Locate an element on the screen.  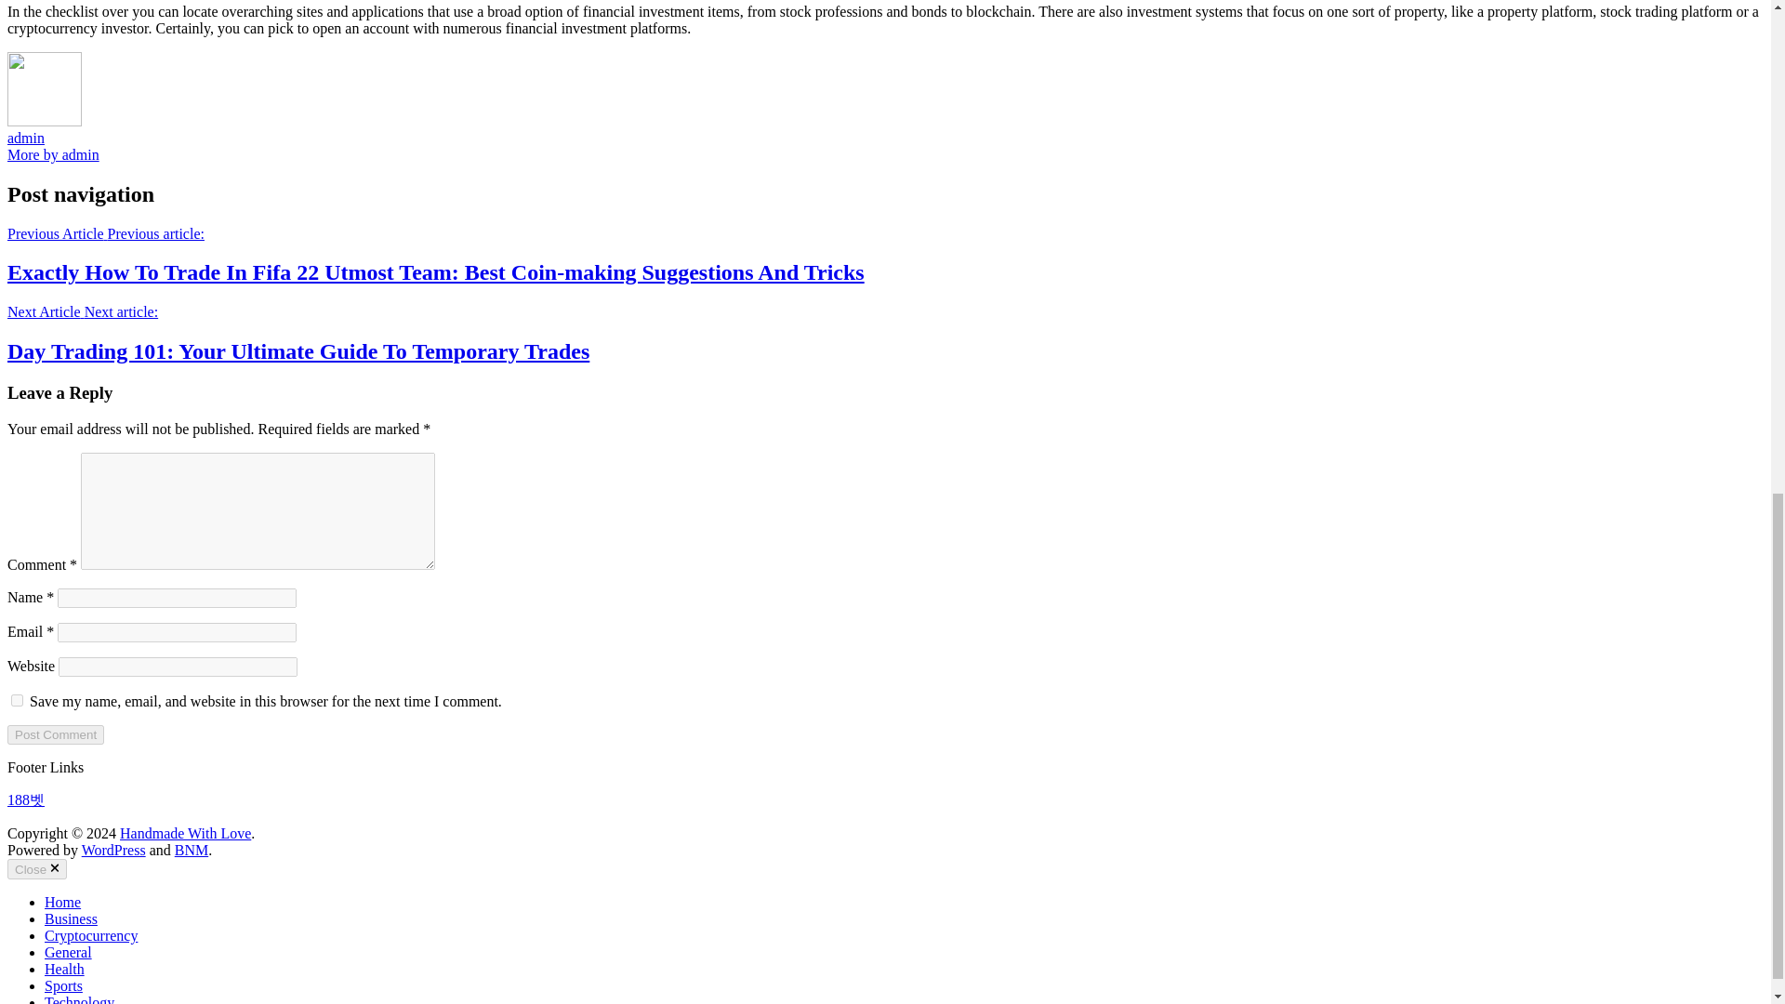
WordPress is located at coordinates (113, 850).